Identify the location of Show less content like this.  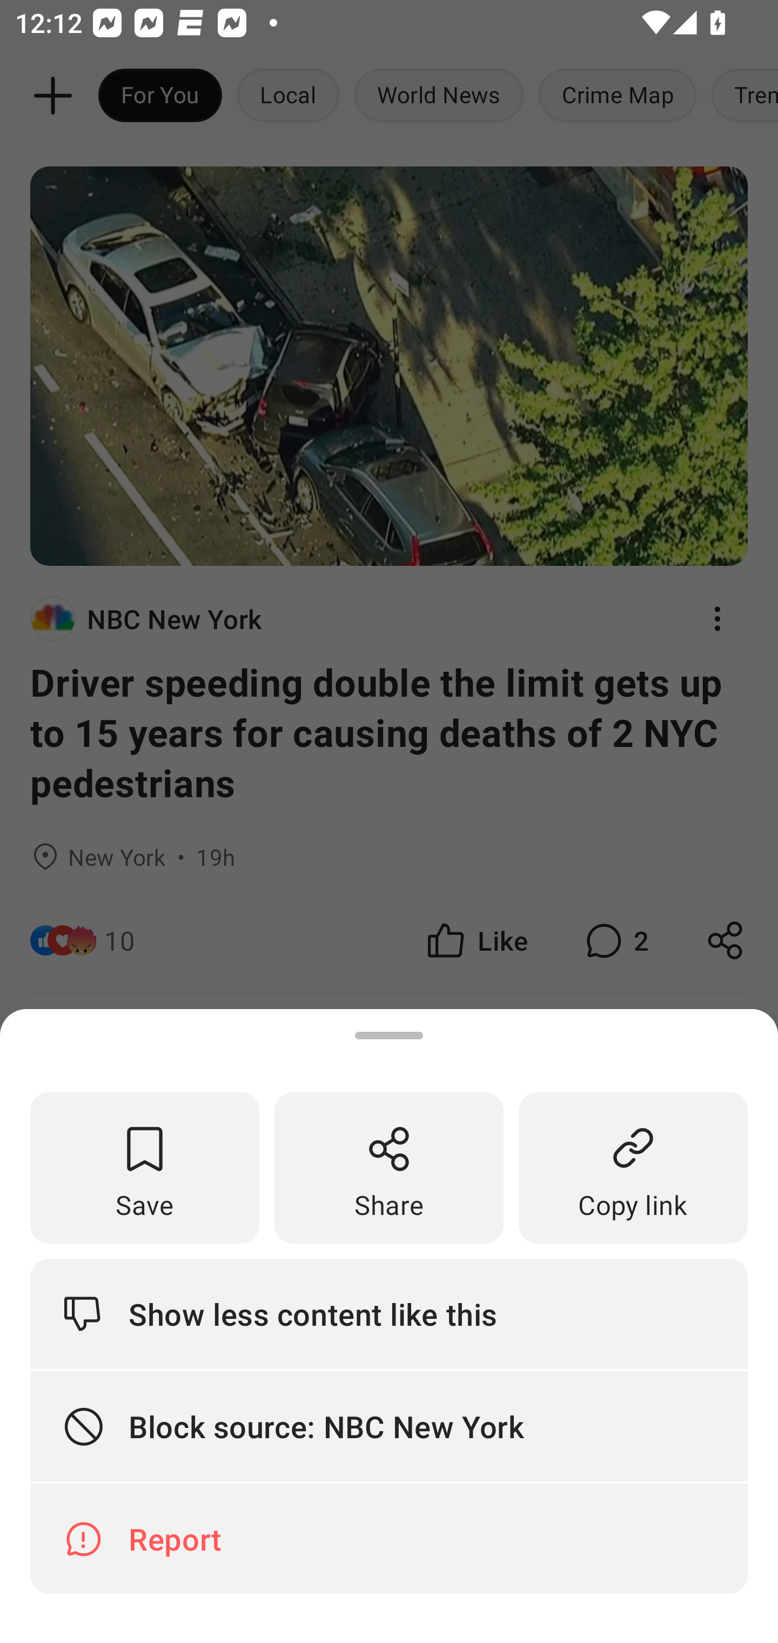
(389, 1313).